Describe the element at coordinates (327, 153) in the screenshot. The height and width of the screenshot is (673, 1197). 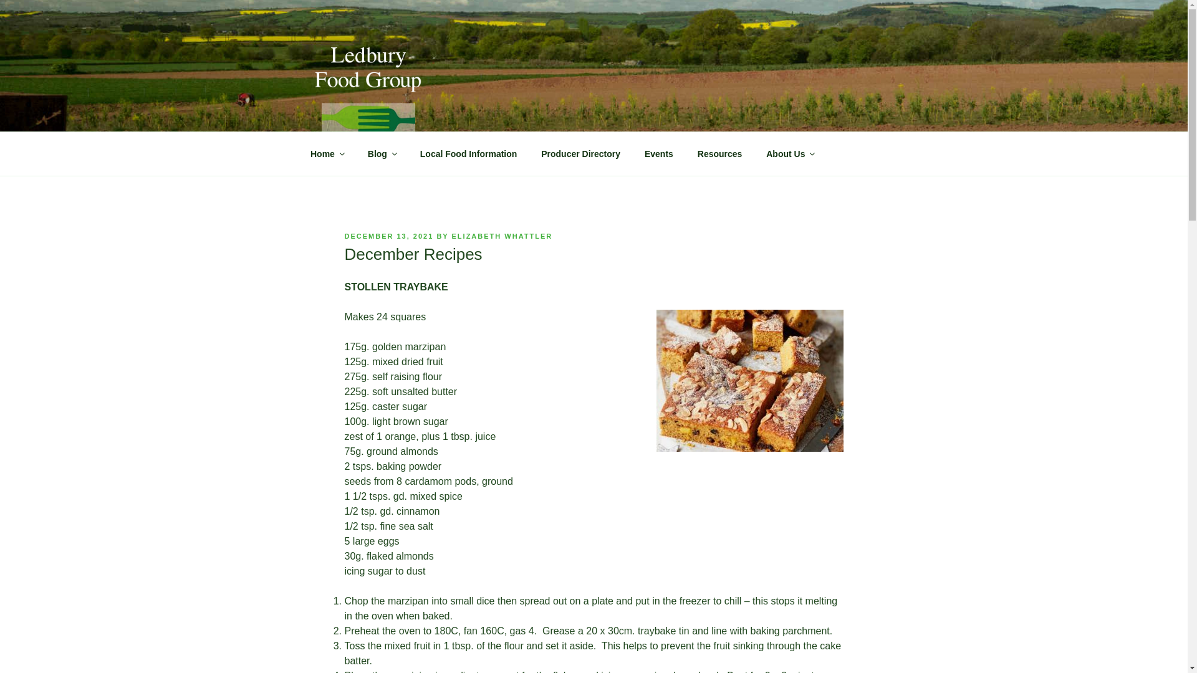
I see `Home` at that location.